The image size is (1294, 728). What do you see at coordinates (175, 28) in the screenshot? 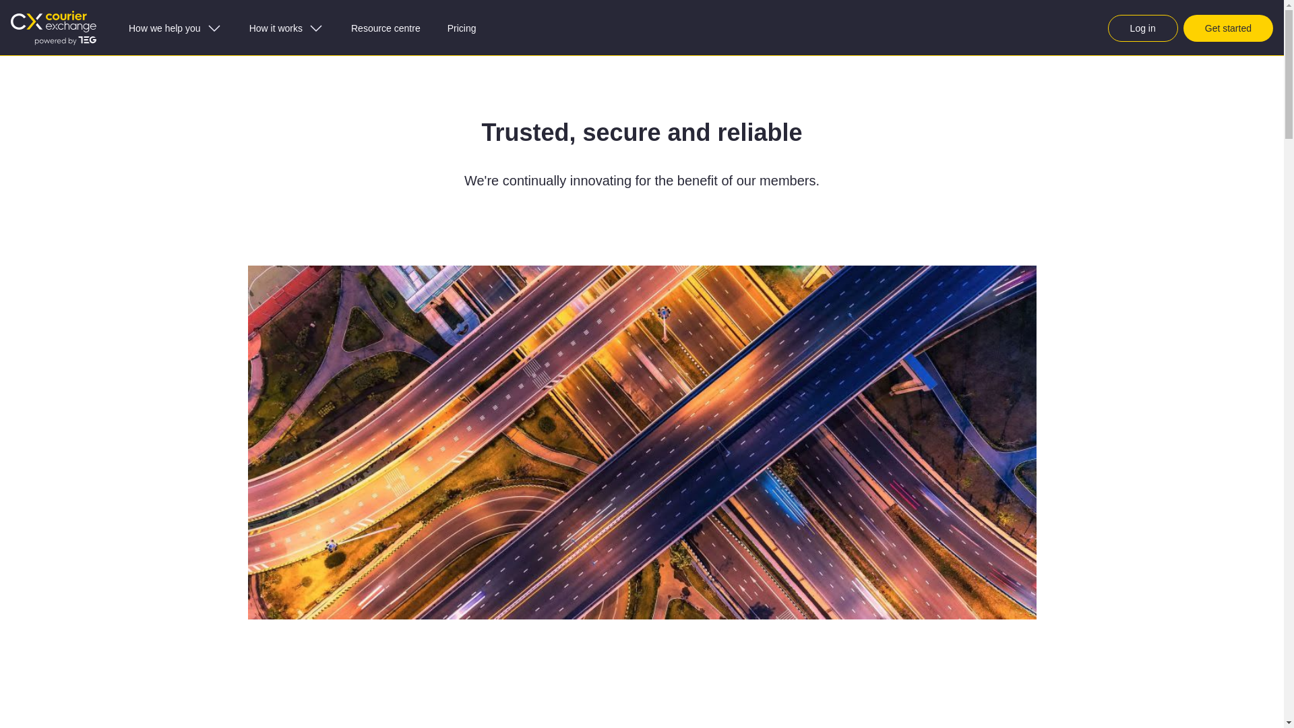
I see `How we help you` at bounding box center [175, 28].